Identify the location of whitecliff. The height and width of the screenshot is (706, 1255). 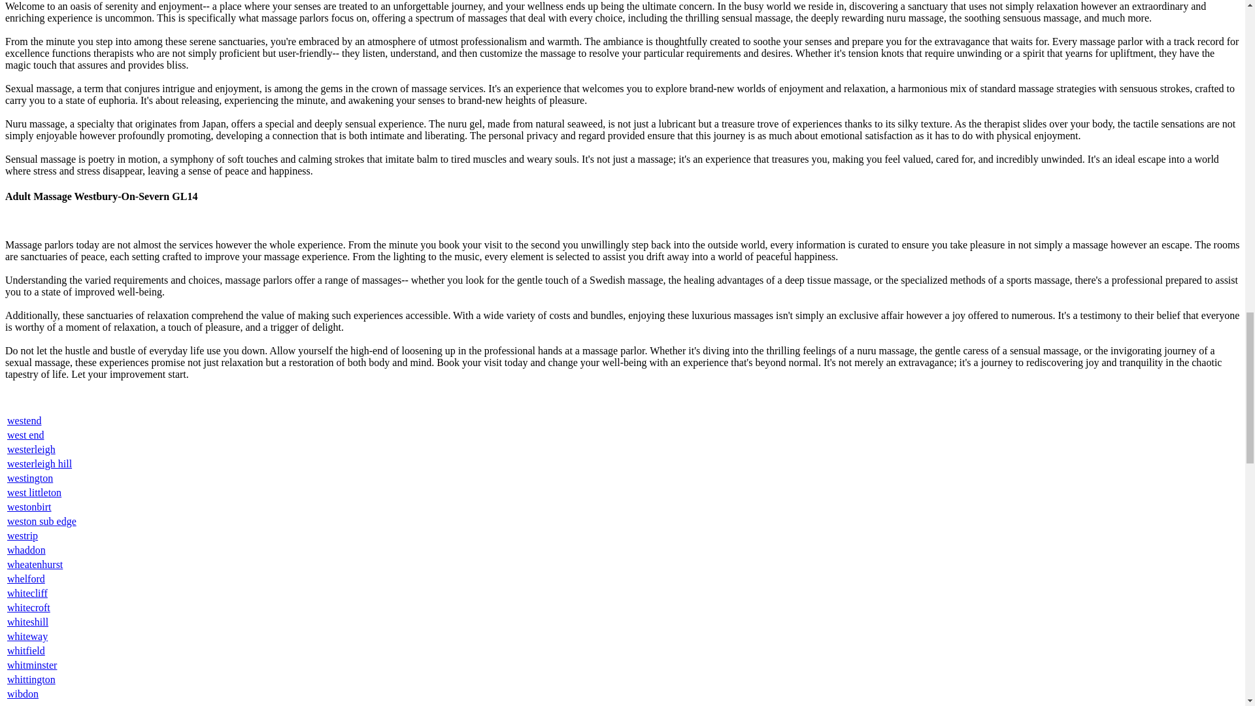
(27, 592).